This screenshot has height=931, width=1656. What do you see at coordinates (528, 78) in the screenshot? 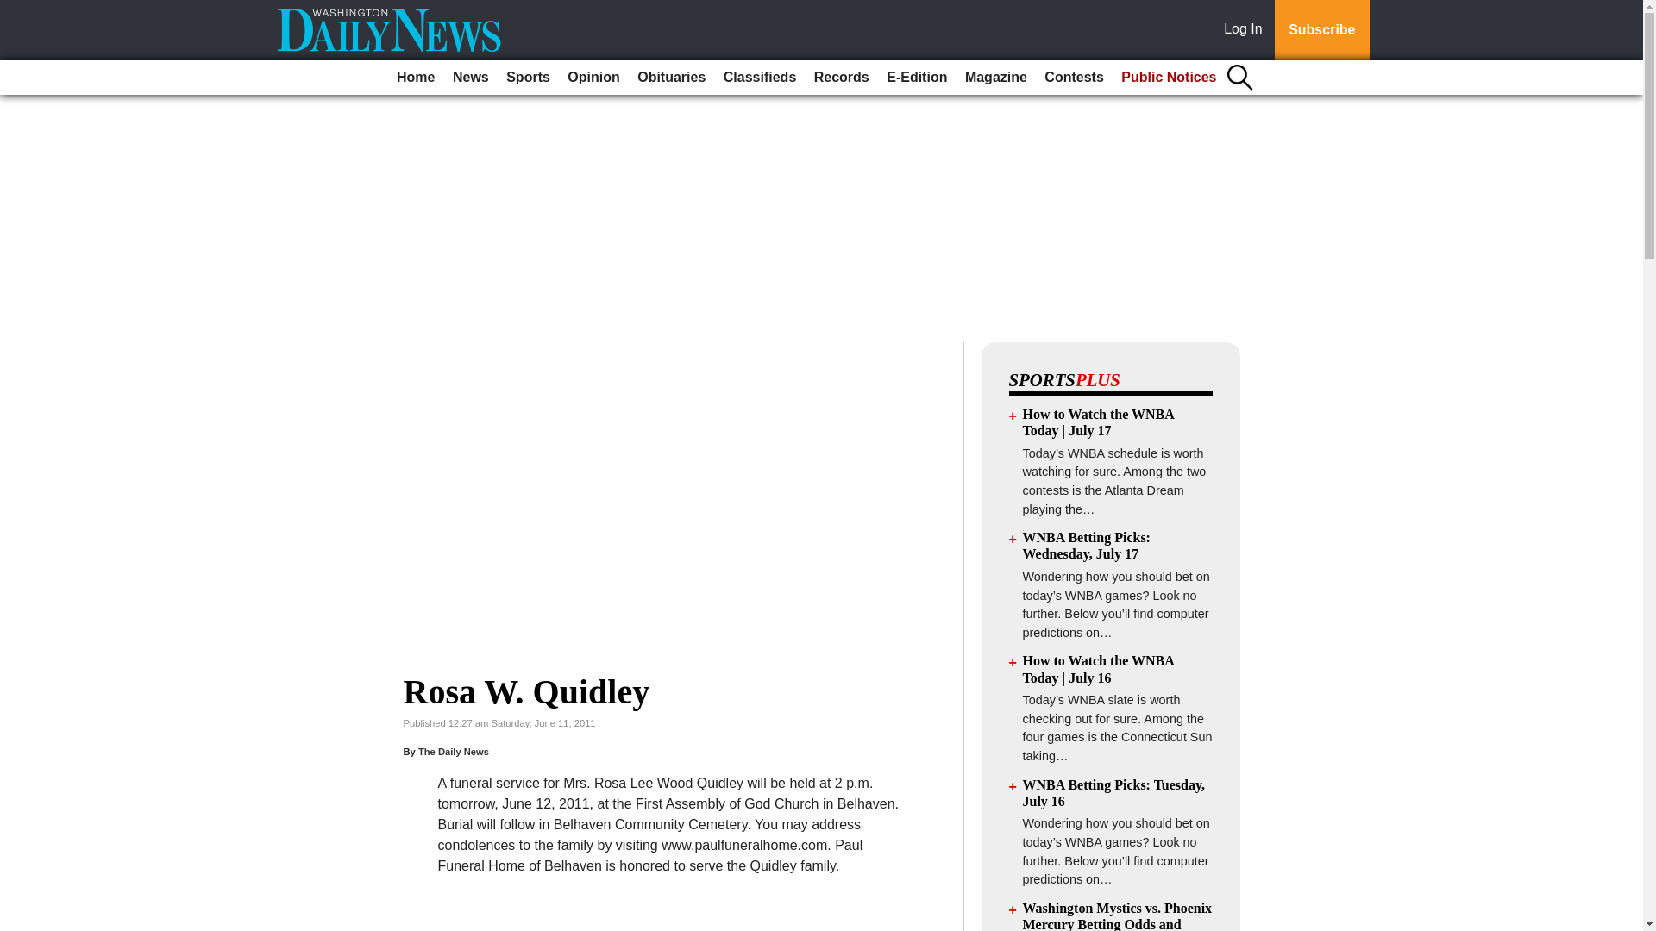
I see `Sports` at bounding box center [528, 78].